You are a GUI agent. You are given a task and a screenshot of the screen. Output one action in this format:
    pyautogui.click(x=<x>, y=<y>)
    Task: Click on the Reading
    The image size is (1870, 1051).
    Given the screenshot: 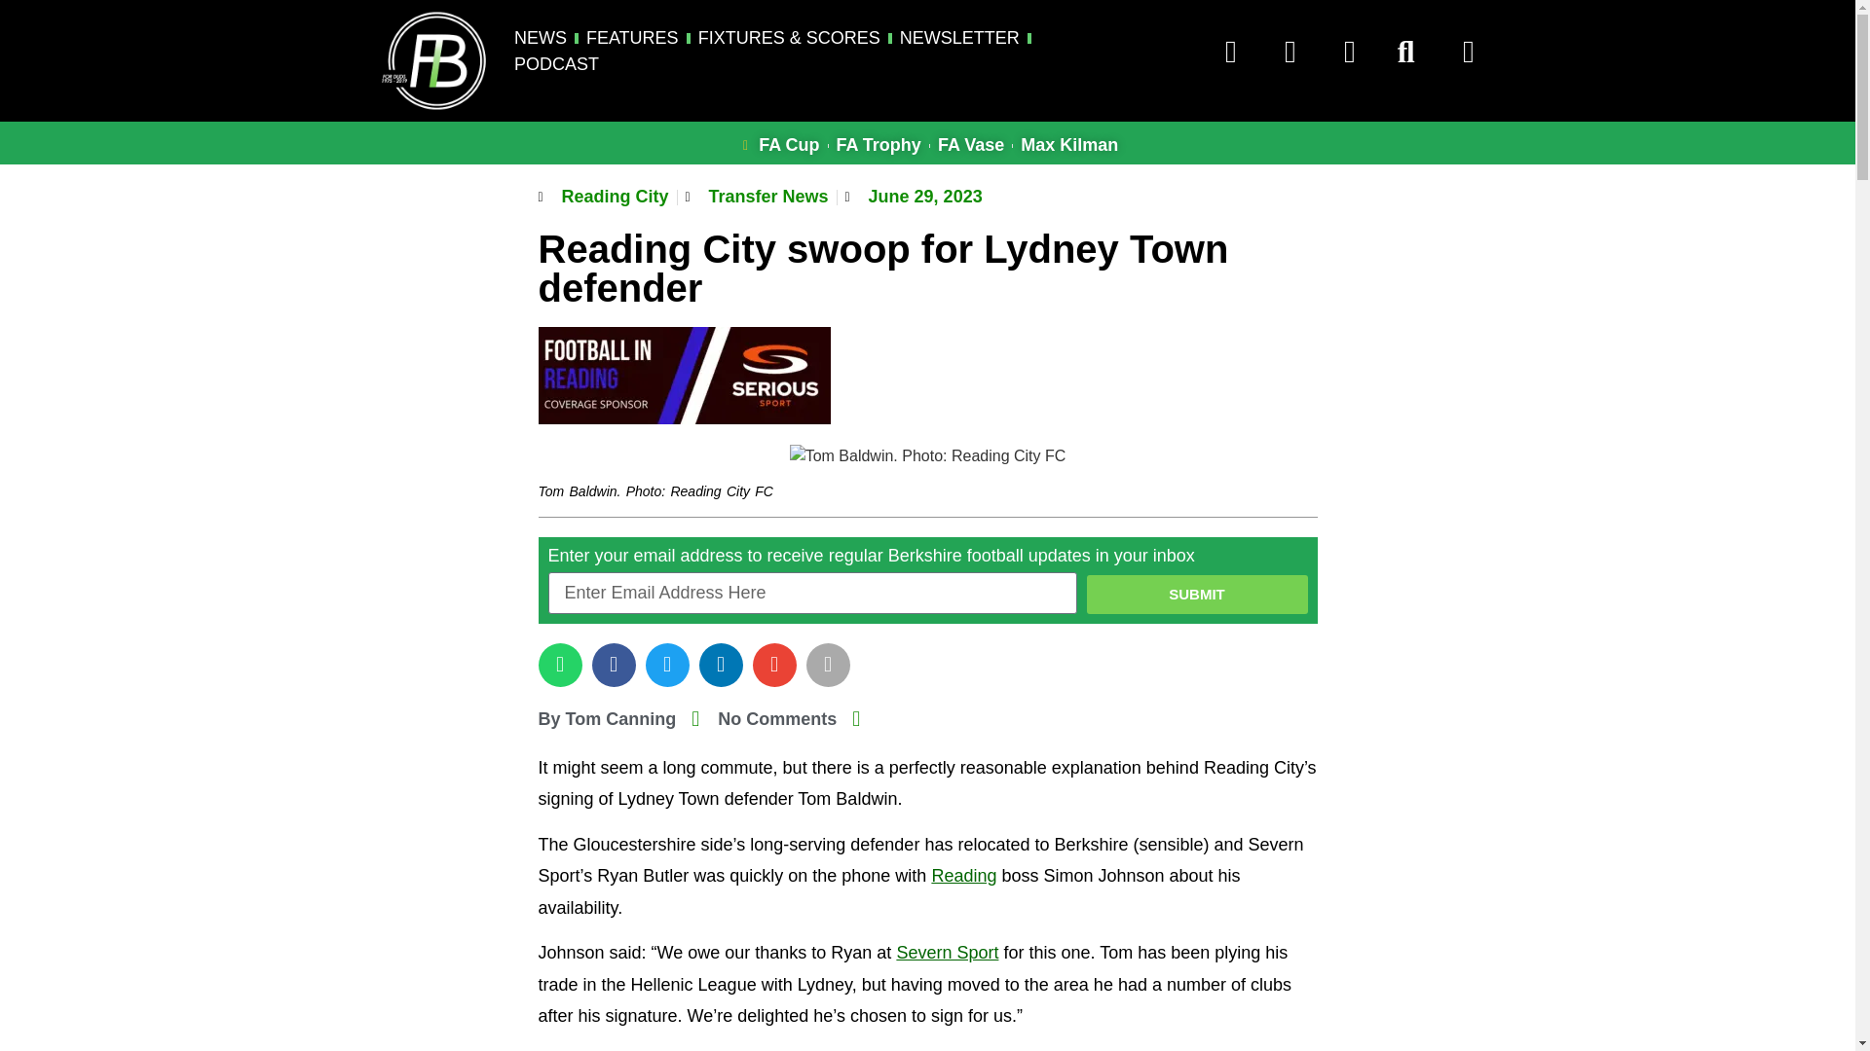 What is the action you would take?
    pyautogui.click(x=964, y=876)
    